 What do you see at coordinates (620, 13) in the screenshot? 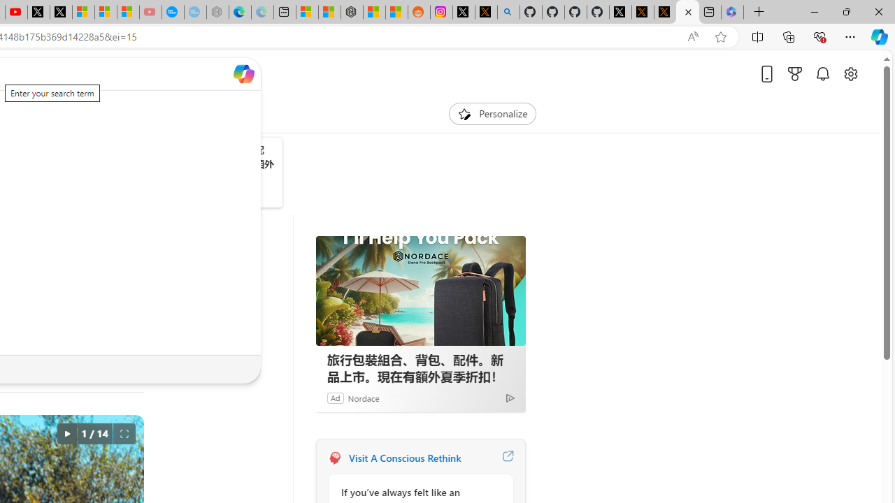
I see `Profile / X` at bounding box center [620, 13].